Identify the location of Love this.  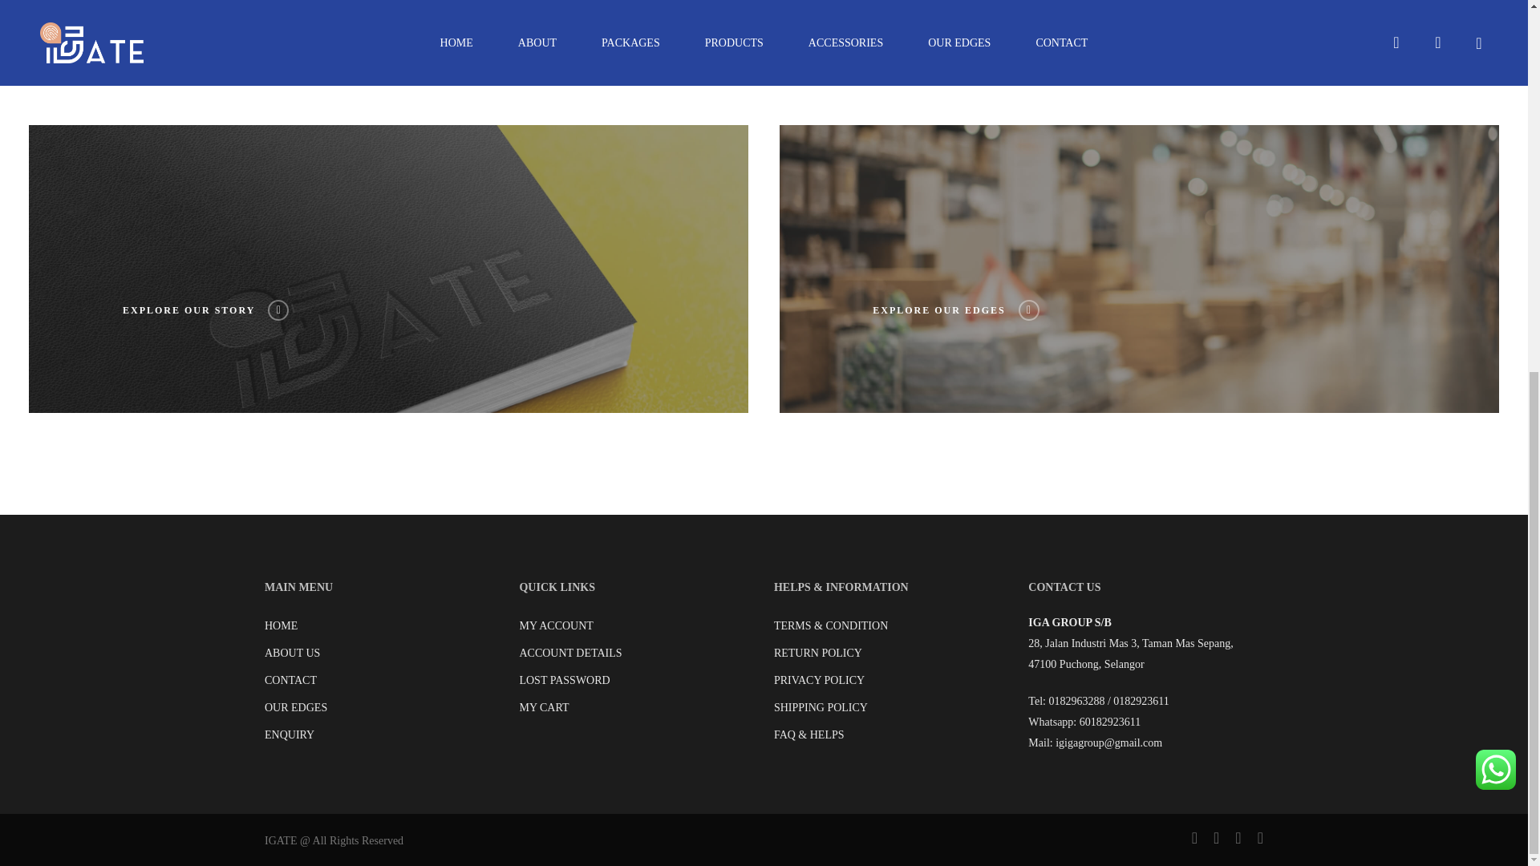
(926, 20).